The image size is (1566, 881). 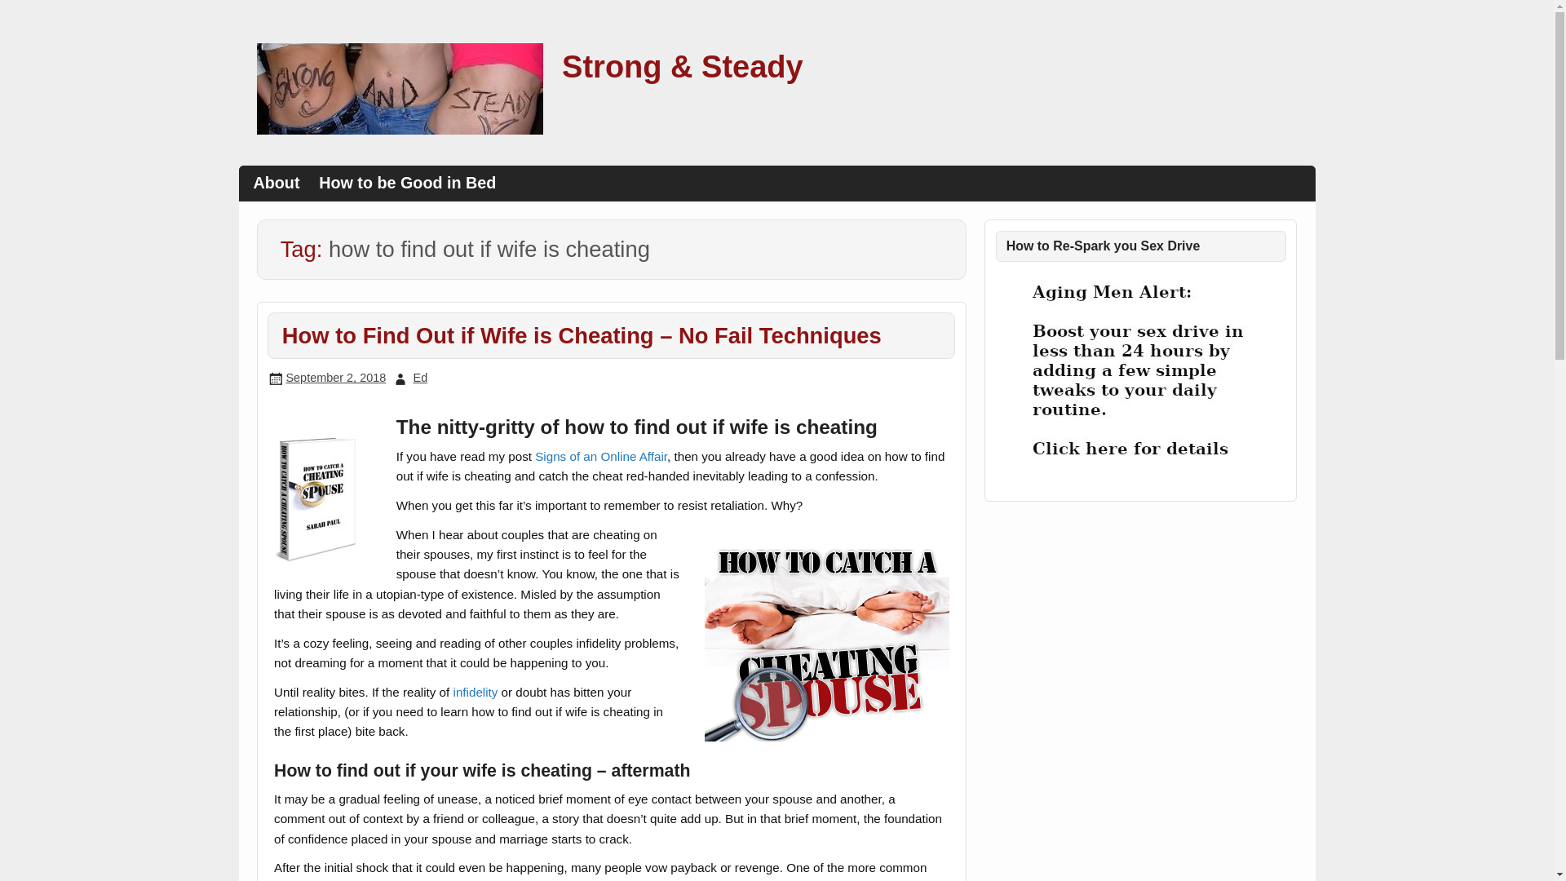 I want to click on September 2, 2018, so click(x=334, y=377).